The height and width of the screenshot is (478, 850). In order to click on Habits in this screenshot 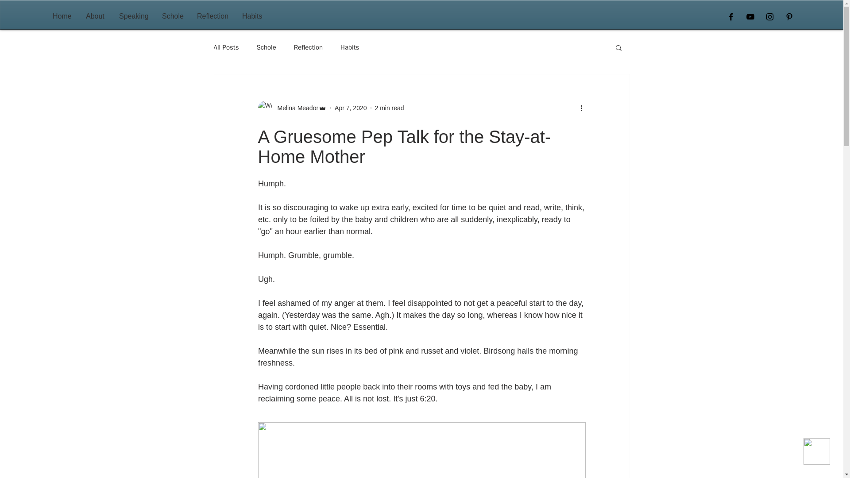, I will do `click(350, 47)`.